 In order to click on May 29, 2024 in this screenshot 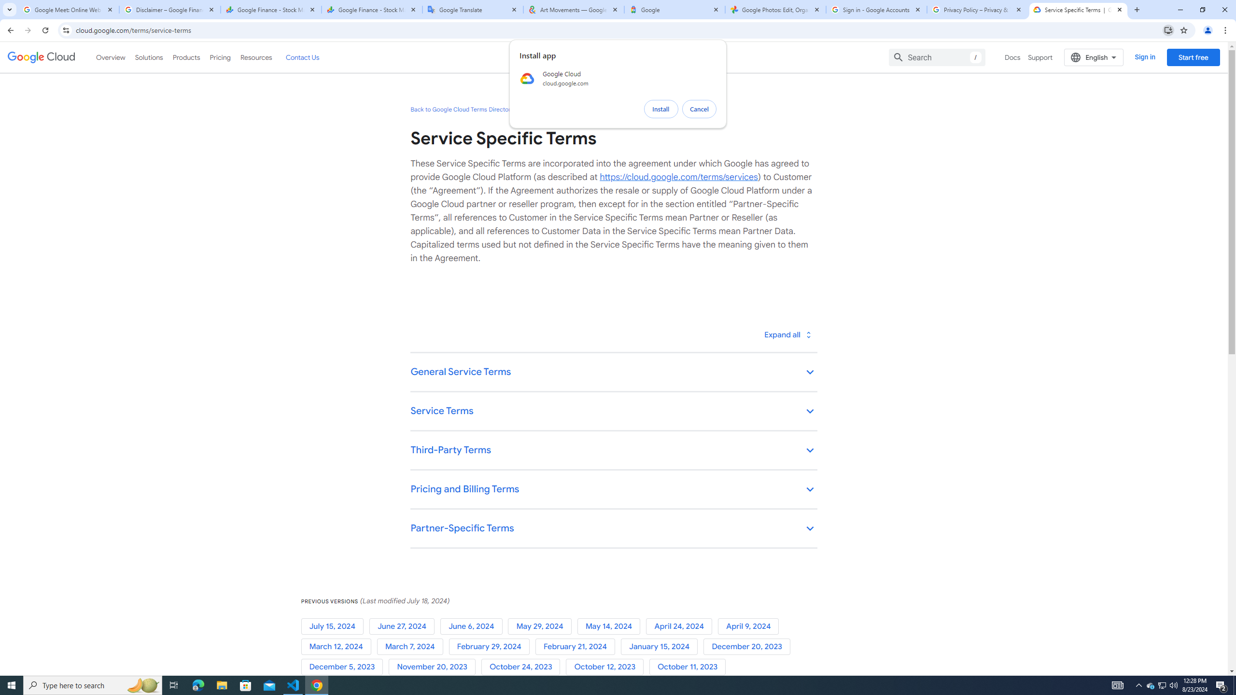, I will do `click(543, 626)`.